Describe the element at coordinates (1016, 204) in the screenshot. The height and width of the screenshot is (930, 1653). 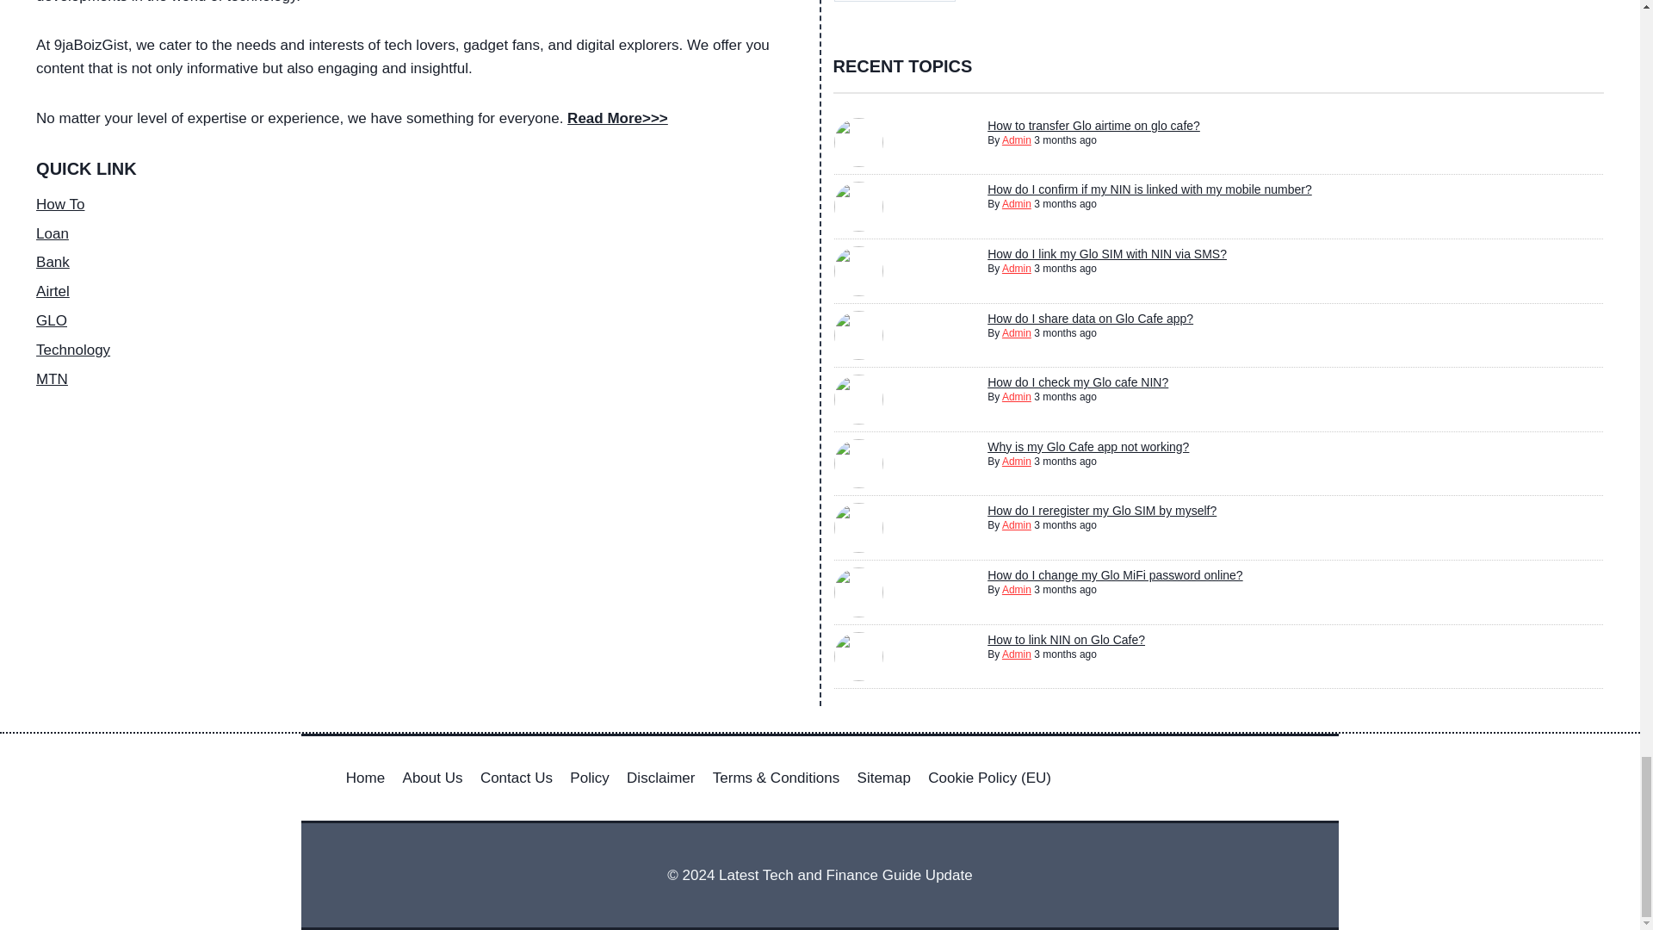
I see `Admin` at that location.